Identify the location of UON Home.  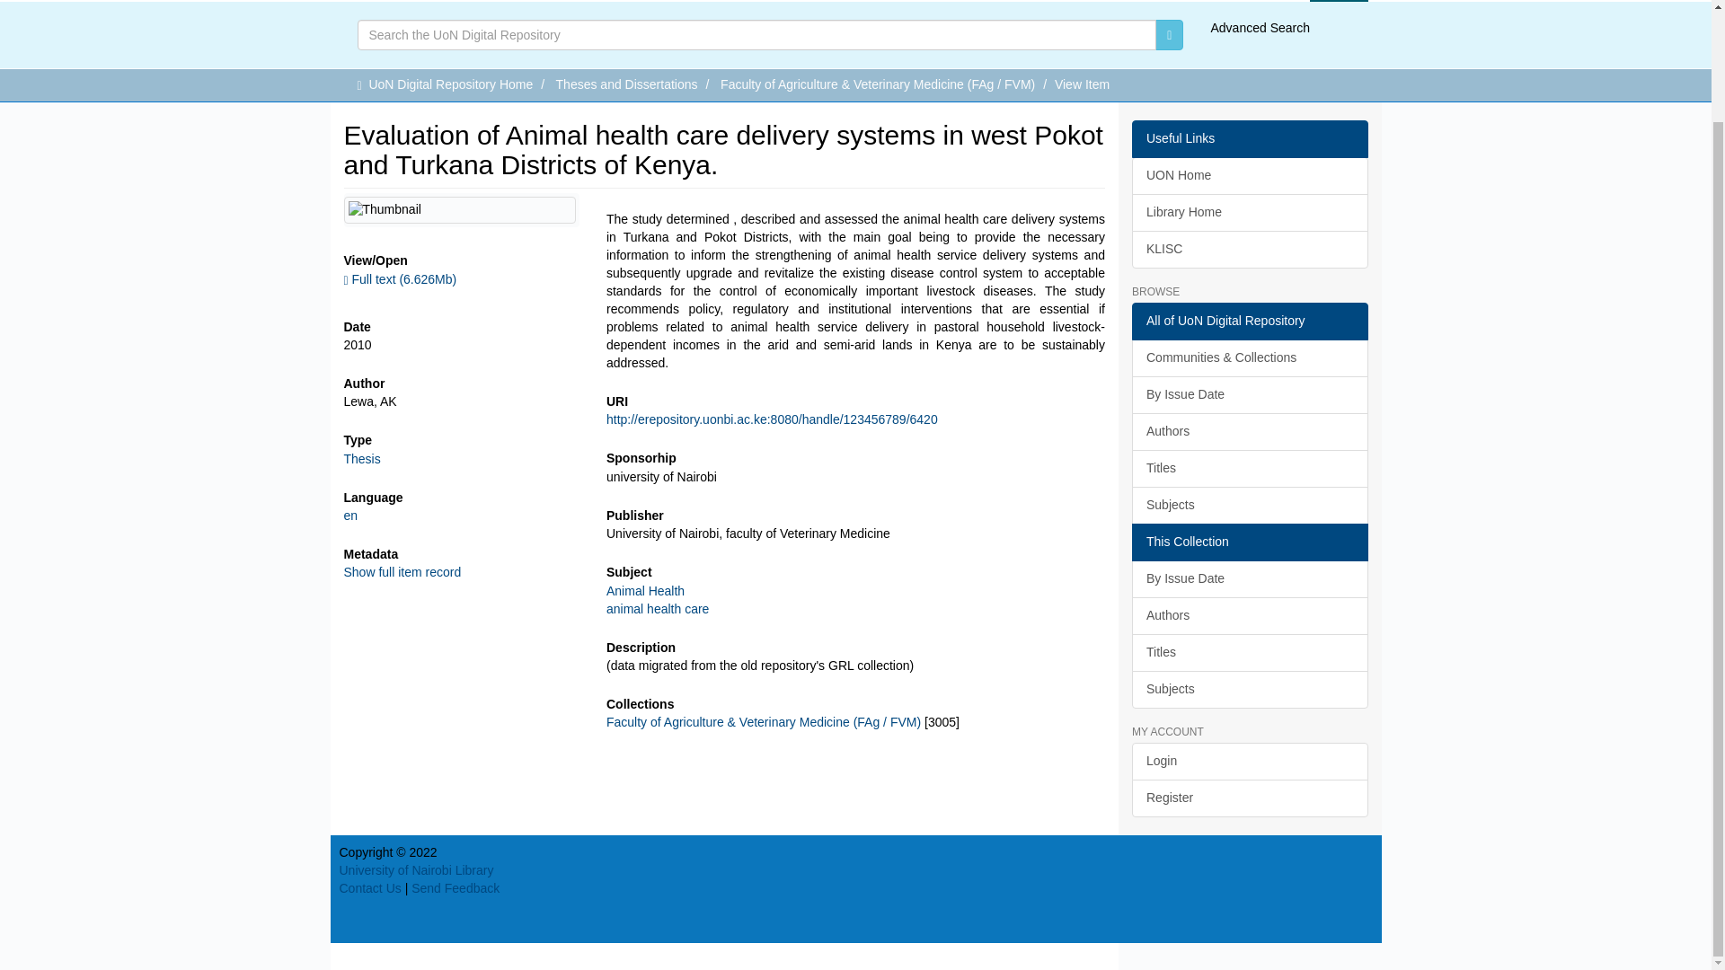
(1249, 176).